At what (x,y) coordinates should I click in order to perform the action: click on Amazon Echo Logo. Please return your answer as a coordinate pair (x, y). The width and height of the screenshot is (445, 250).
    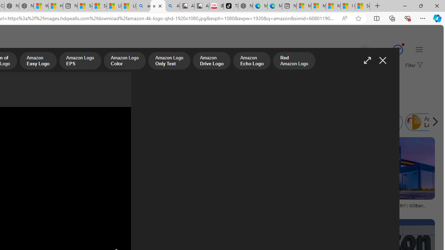
    Looking at the image, I should click on (252, 61).